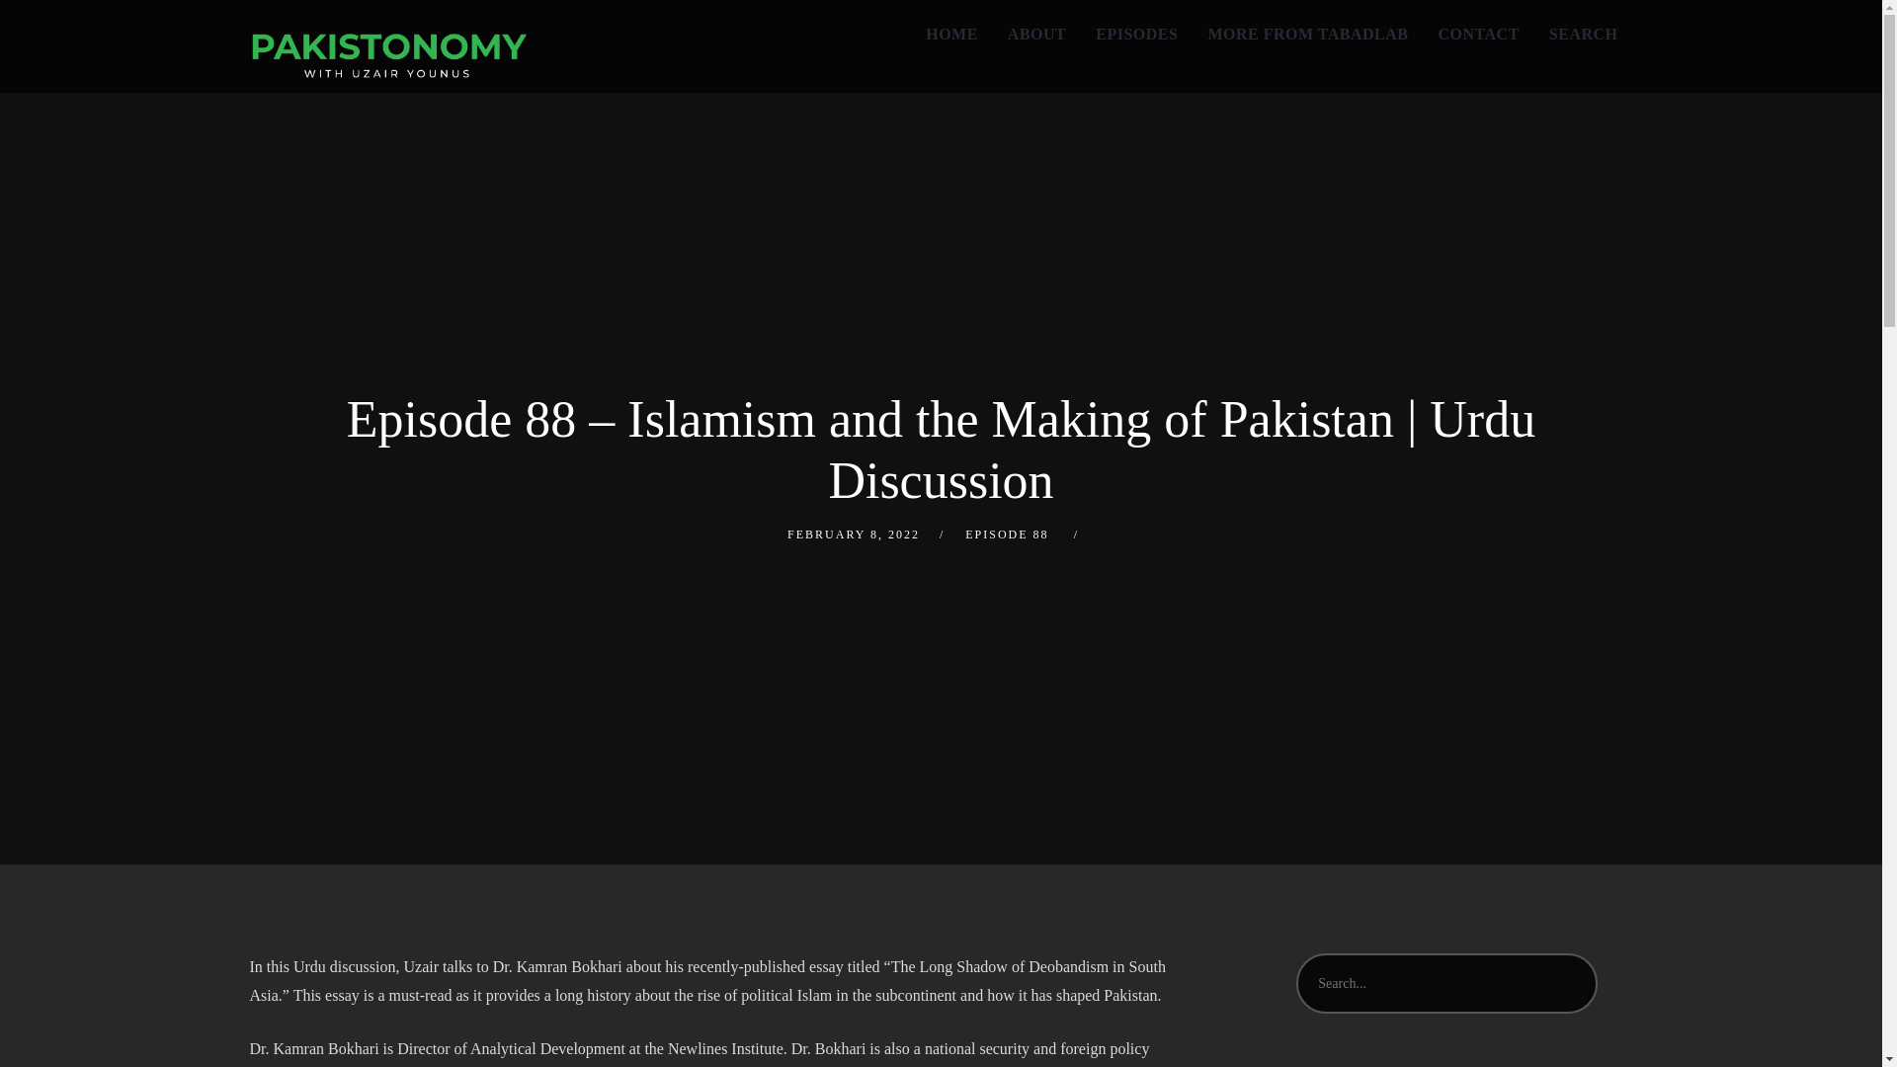 The width and height of the screenshot is (1897, 1067). What do you see at coordinates (1478, 35) in the screenshot?
I see `CONTACT` at bounding box center [1478, 35].